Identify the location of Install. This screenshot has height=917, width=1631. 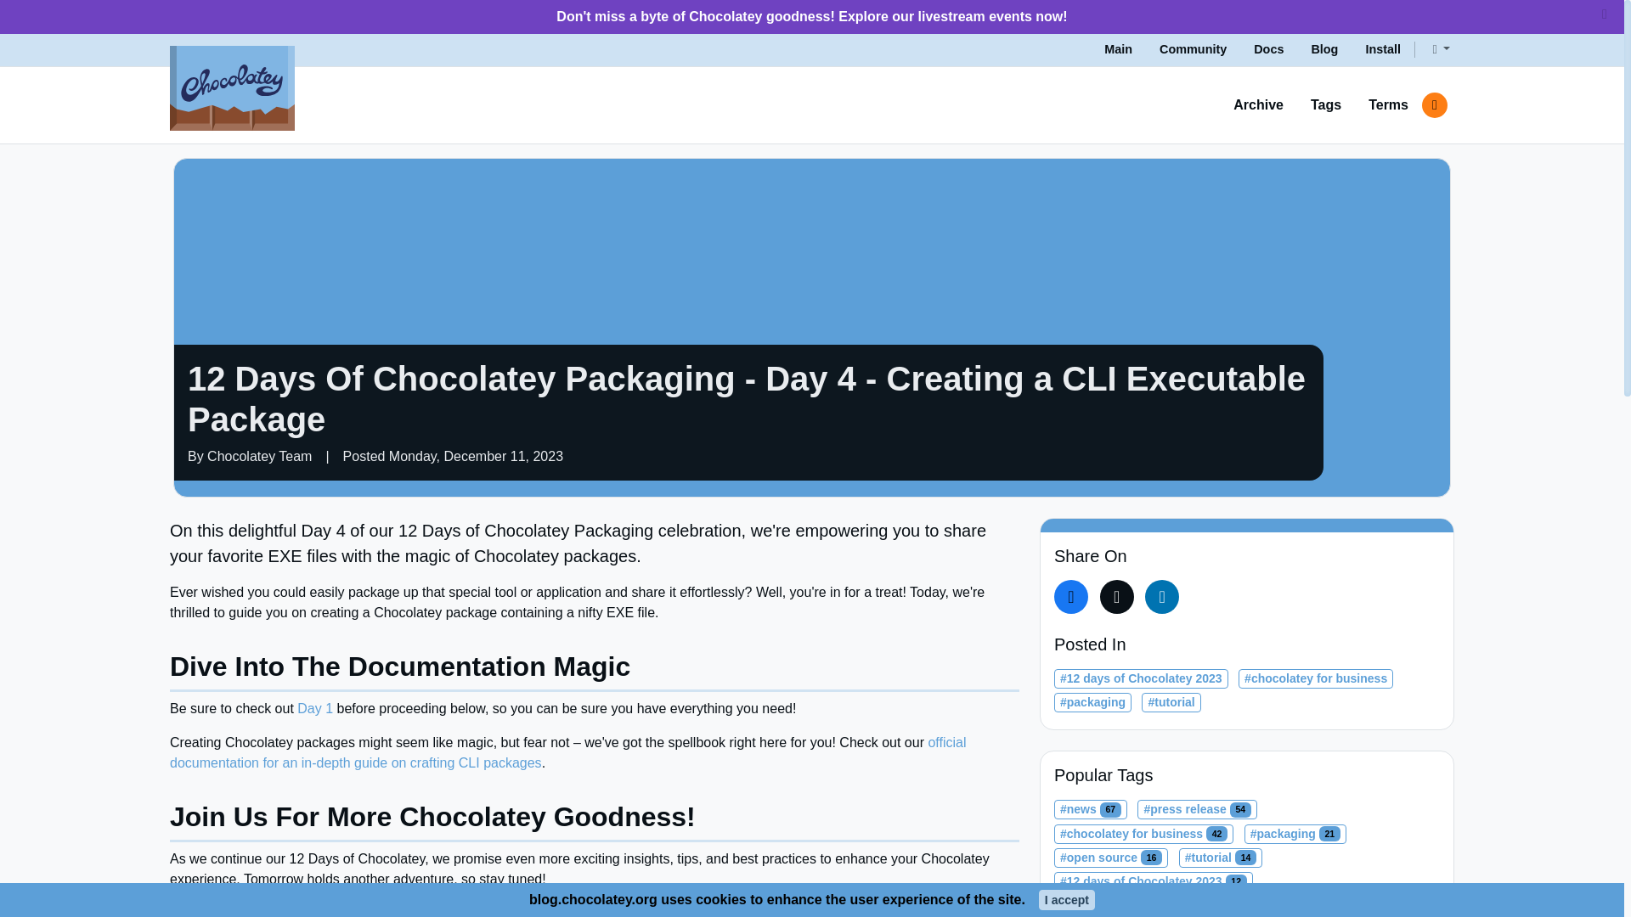
(1383, 49).